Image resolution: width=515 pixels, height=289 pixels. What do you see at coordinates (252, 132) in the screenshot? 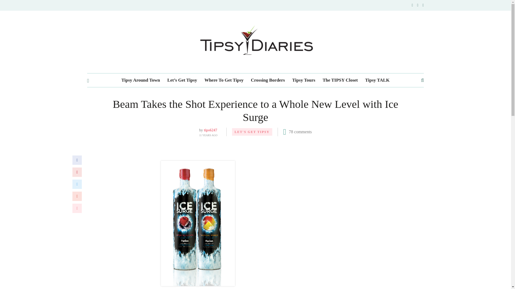
I see `LET'S GET TIPSY` at bounding box center [252, 132].